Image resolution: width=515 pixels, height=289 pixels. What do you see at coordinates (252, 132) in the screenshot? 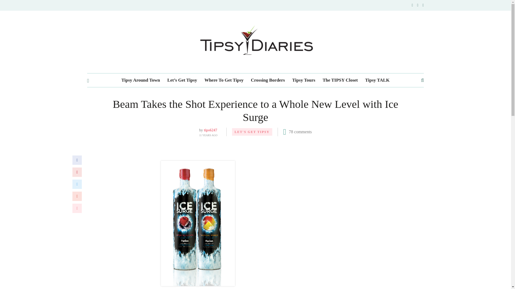
I see `LET'S GET TIPSY` at bounding box center [252, 132].